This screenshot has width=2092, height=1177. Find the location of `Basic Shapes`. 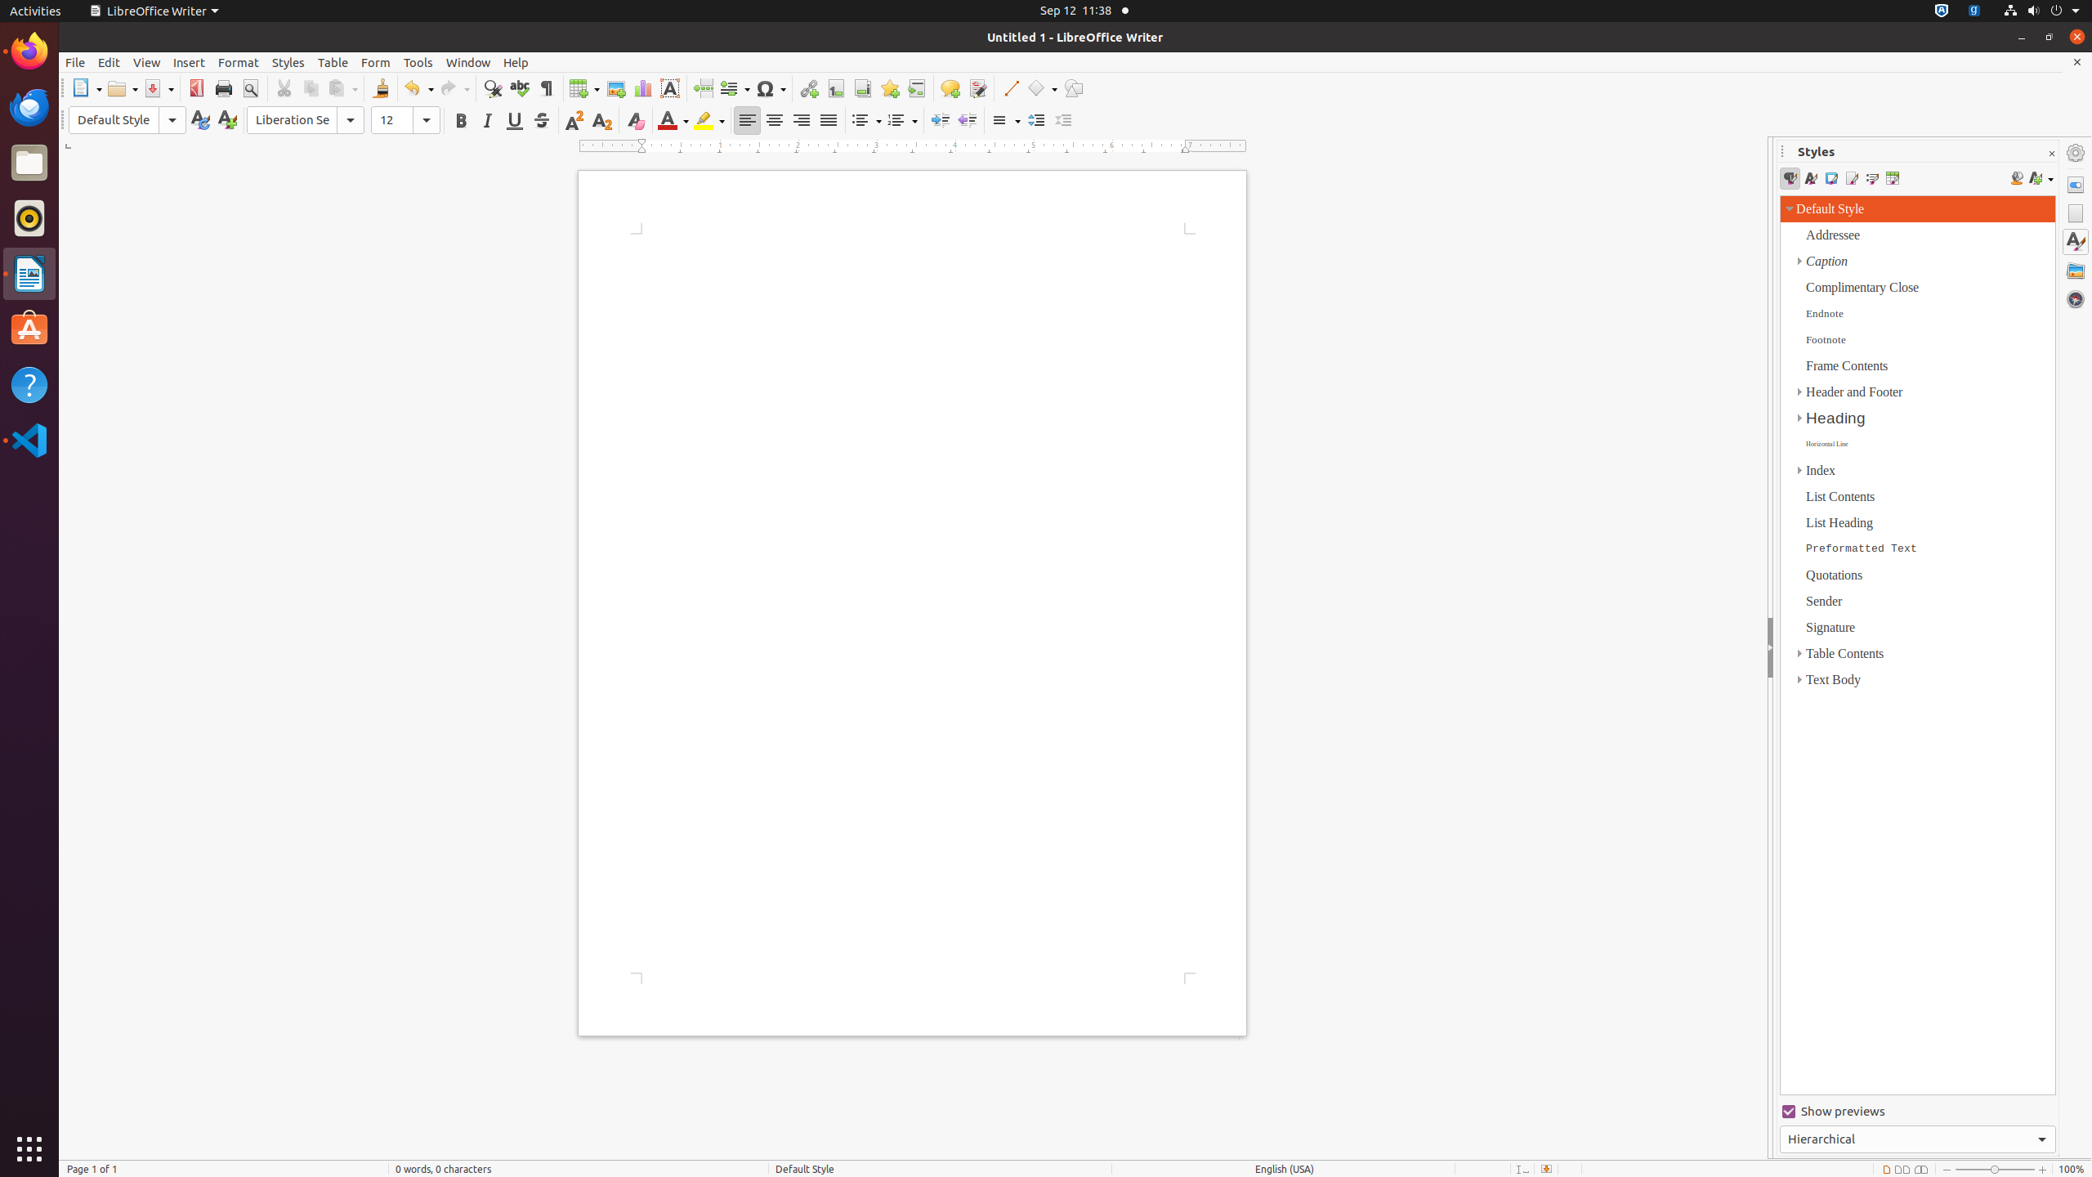

Basic Shapes is located at coordinates (1042, 88).